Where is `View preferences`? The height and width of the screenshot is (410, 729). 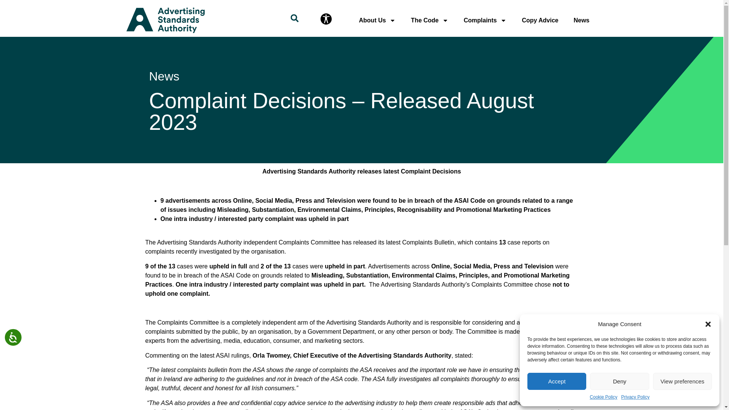 View preferences is located at coordinates (683, 381).